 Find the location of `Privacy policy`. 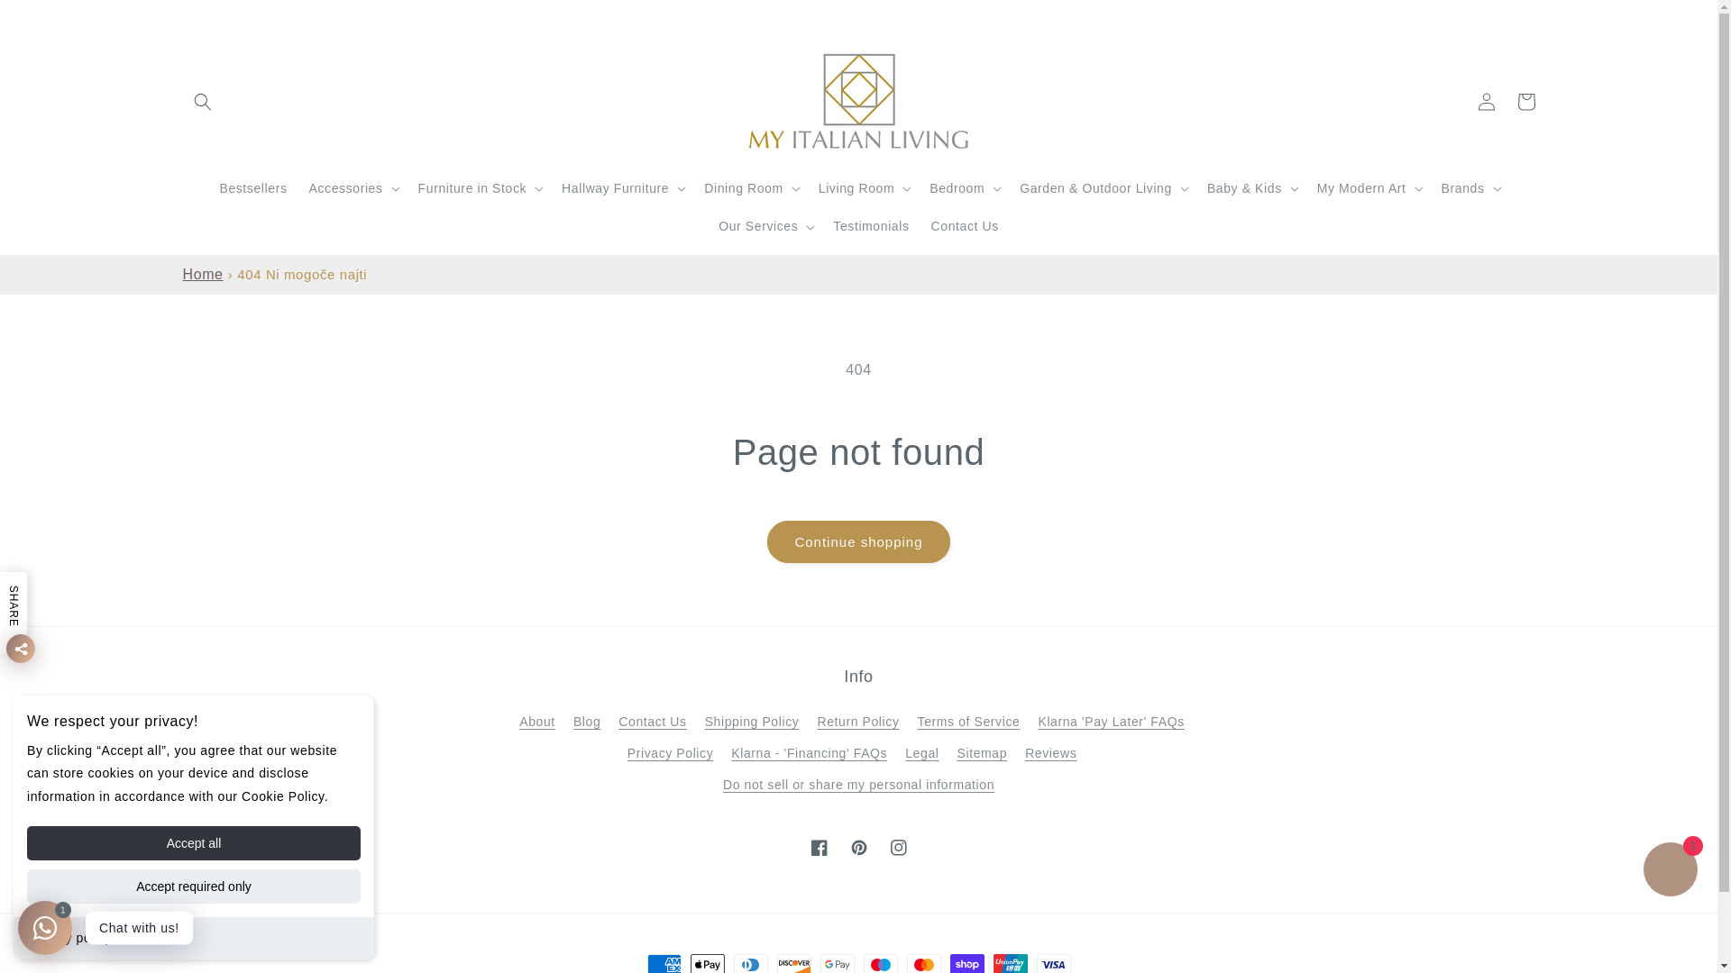

Privacy policy is located at coordinates (69, 937).